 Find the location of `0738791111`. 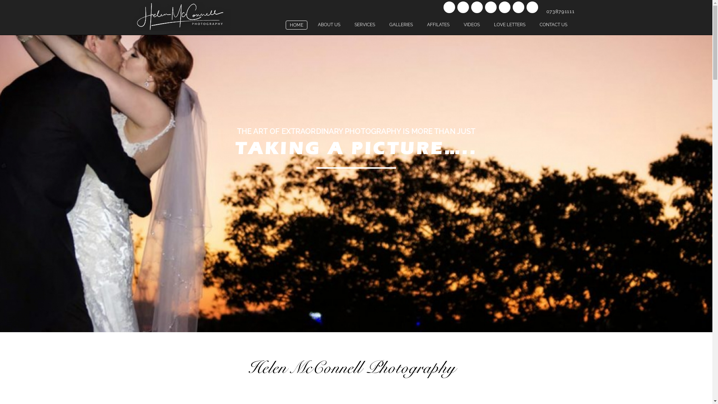

0738791111 is located at coordinates (560, 11).